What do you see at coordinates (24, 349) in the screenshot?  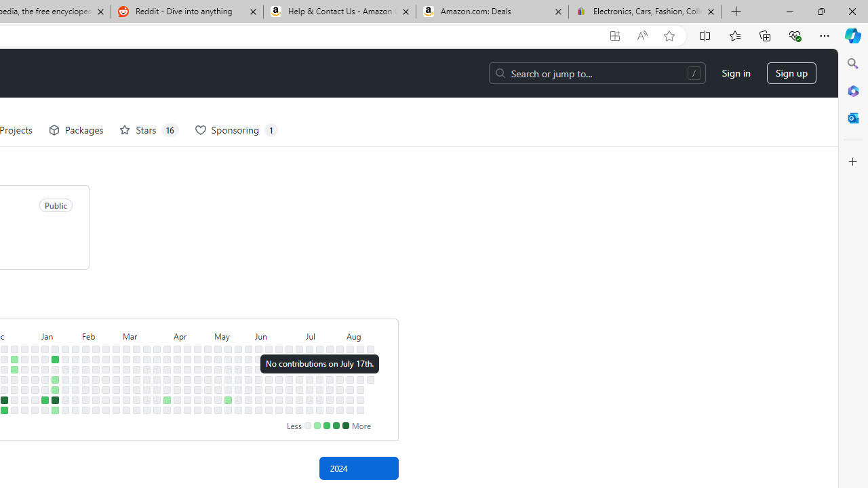 I see `No contributions on December 24th.` at bounding box center [24, 349].